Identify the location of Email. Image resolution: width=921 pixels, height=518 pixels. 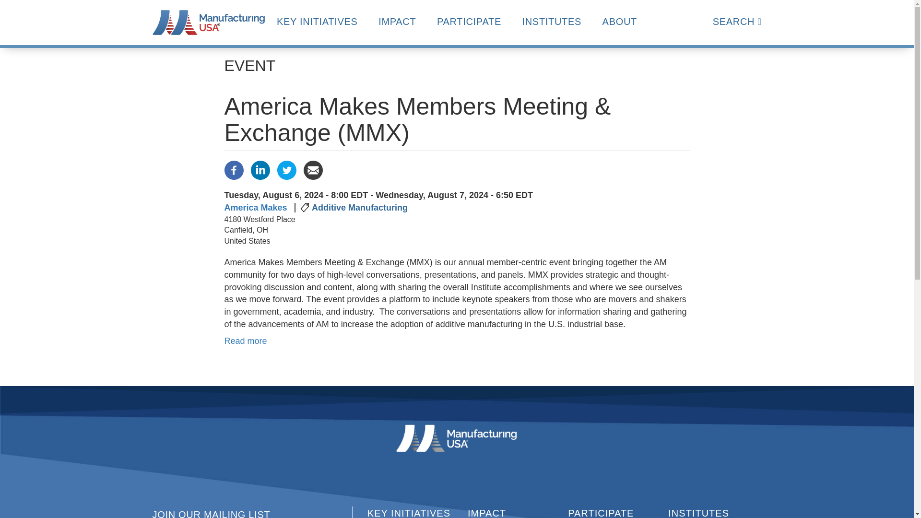
(313, 169).